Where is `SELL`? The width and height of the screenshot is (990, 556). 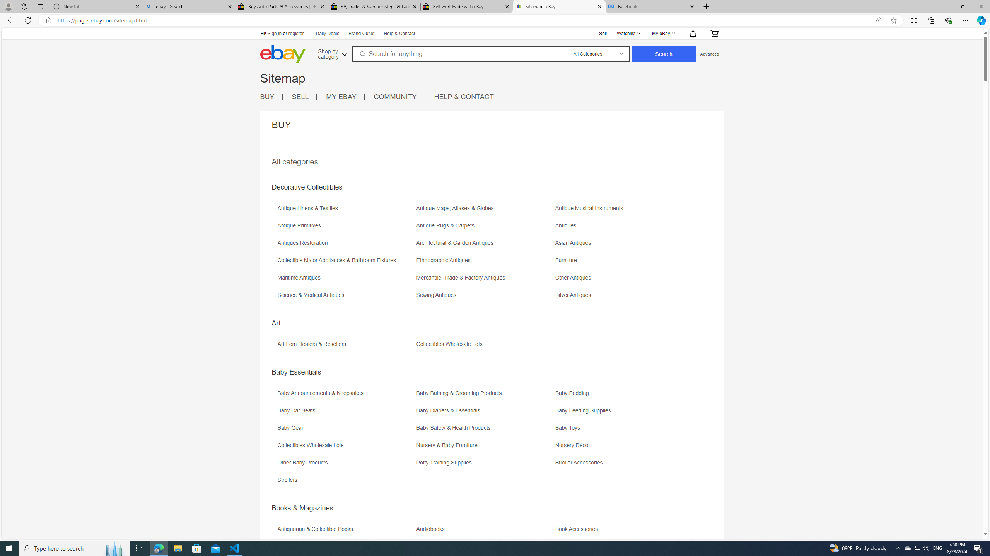 SELL is located at coordinates (300, 97).